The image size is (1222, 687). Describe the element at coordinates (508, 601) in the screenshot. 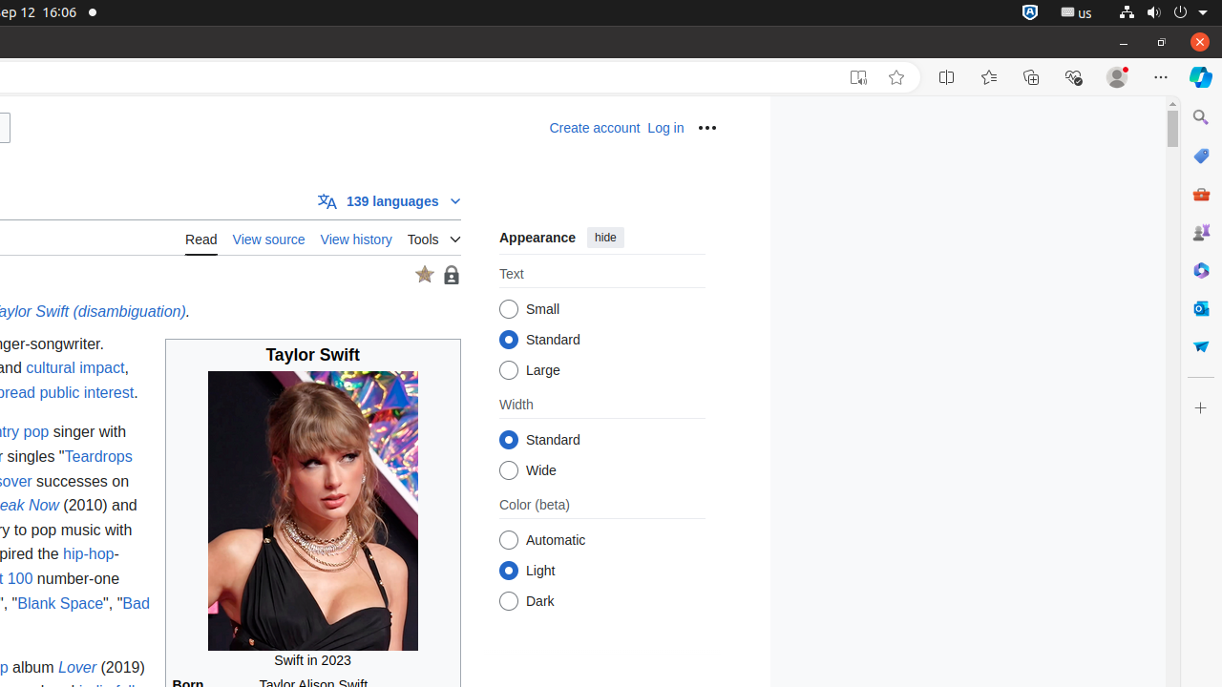

I see `Dark` at that location.